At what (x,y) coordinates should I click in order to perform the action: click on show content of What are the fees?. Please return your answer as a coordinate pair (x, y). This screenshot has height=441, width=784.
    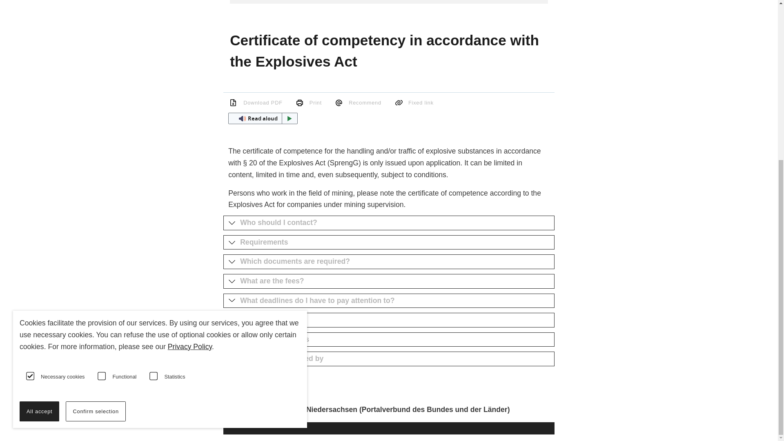
    Looking at the image, I should click on (389, 281).